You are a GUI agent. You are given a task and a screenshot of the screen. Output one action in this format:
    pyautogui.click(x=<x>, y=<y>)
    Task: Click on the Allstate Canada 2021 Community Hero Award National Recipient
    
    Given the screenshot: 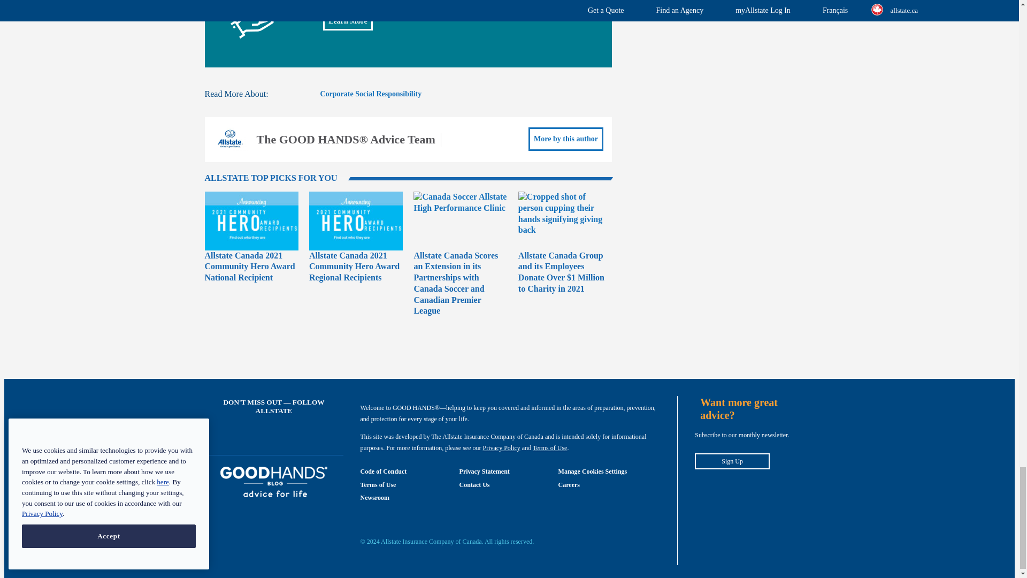 What is the action you would take?
    pyautogui.click(x=249, y=266)
    